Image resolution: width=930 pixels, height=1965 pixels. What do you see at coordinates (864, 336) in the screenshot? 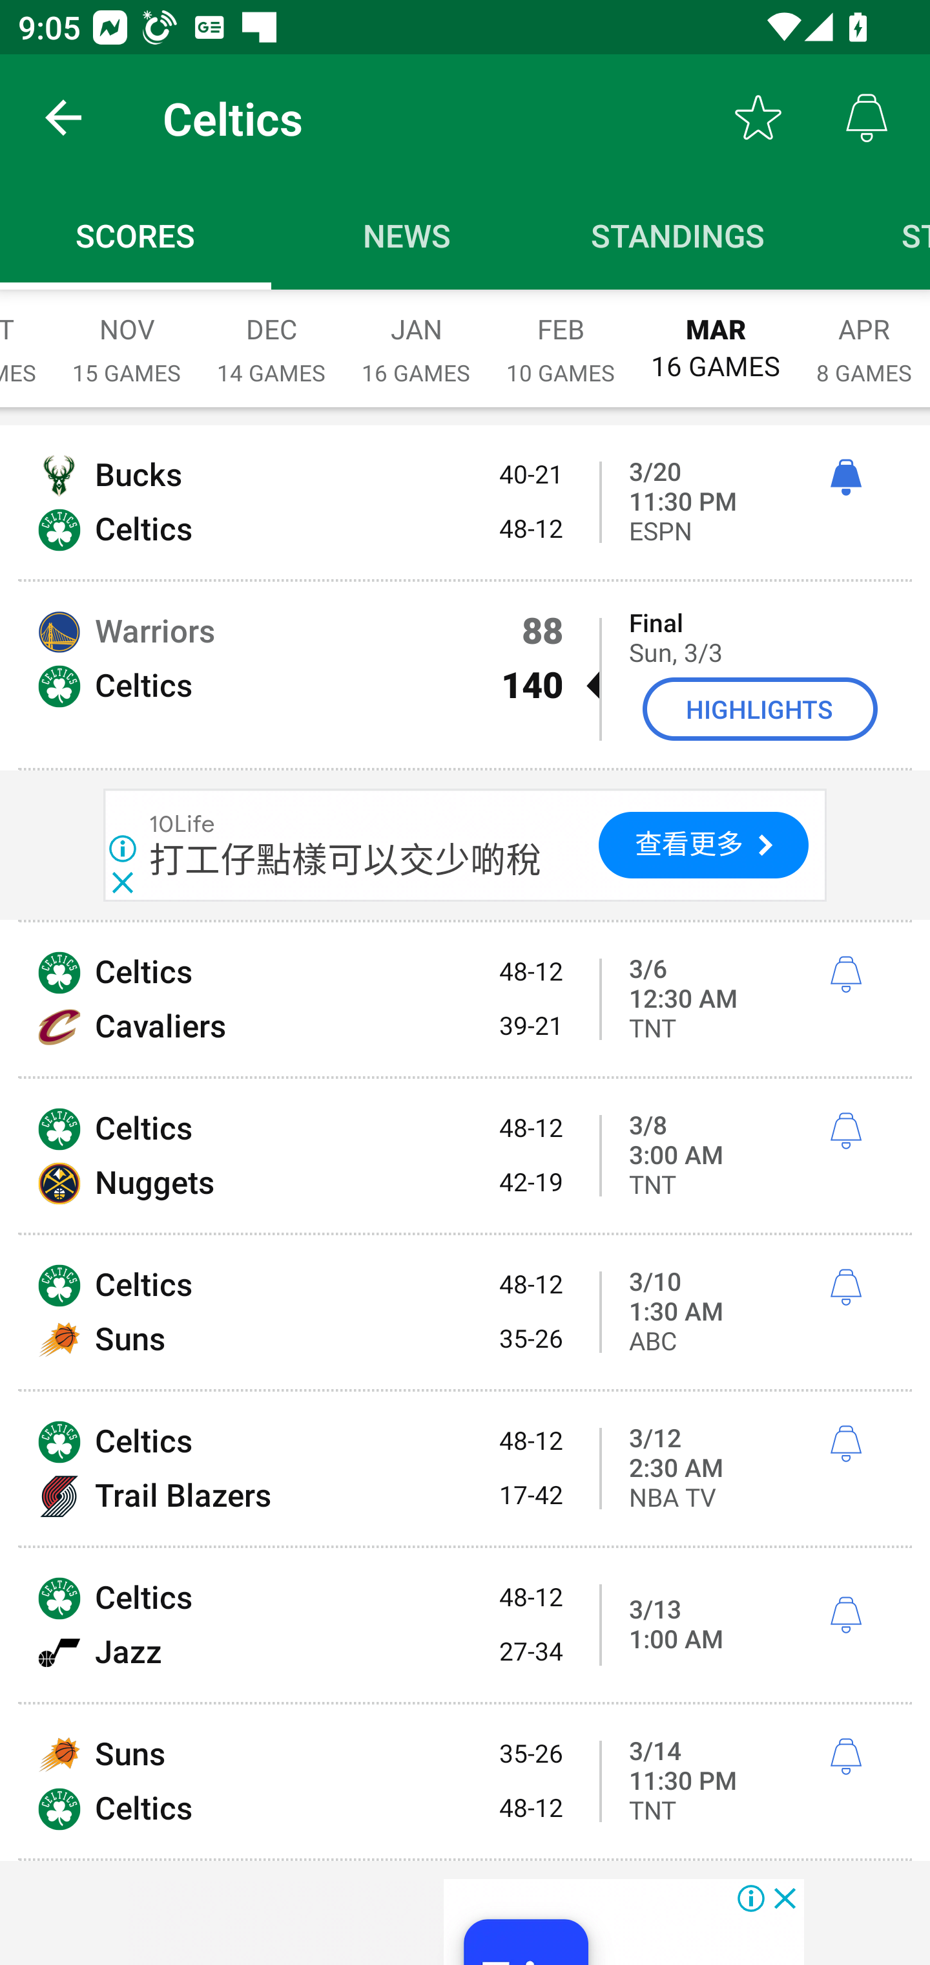
I see `APR 8 GAMES` at bounding box center [864, 336].